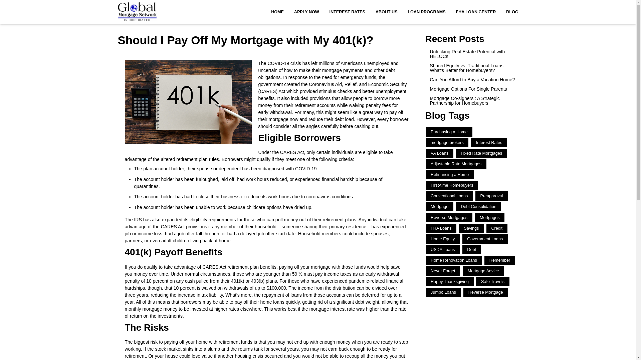 The image size is (641, 360). What do you see at coordinates (472, 101) in the screenshot?
I see `Mortgage Co-signers : A Strategic Partnership for Homebuyers` at bounding box center [472, 101].